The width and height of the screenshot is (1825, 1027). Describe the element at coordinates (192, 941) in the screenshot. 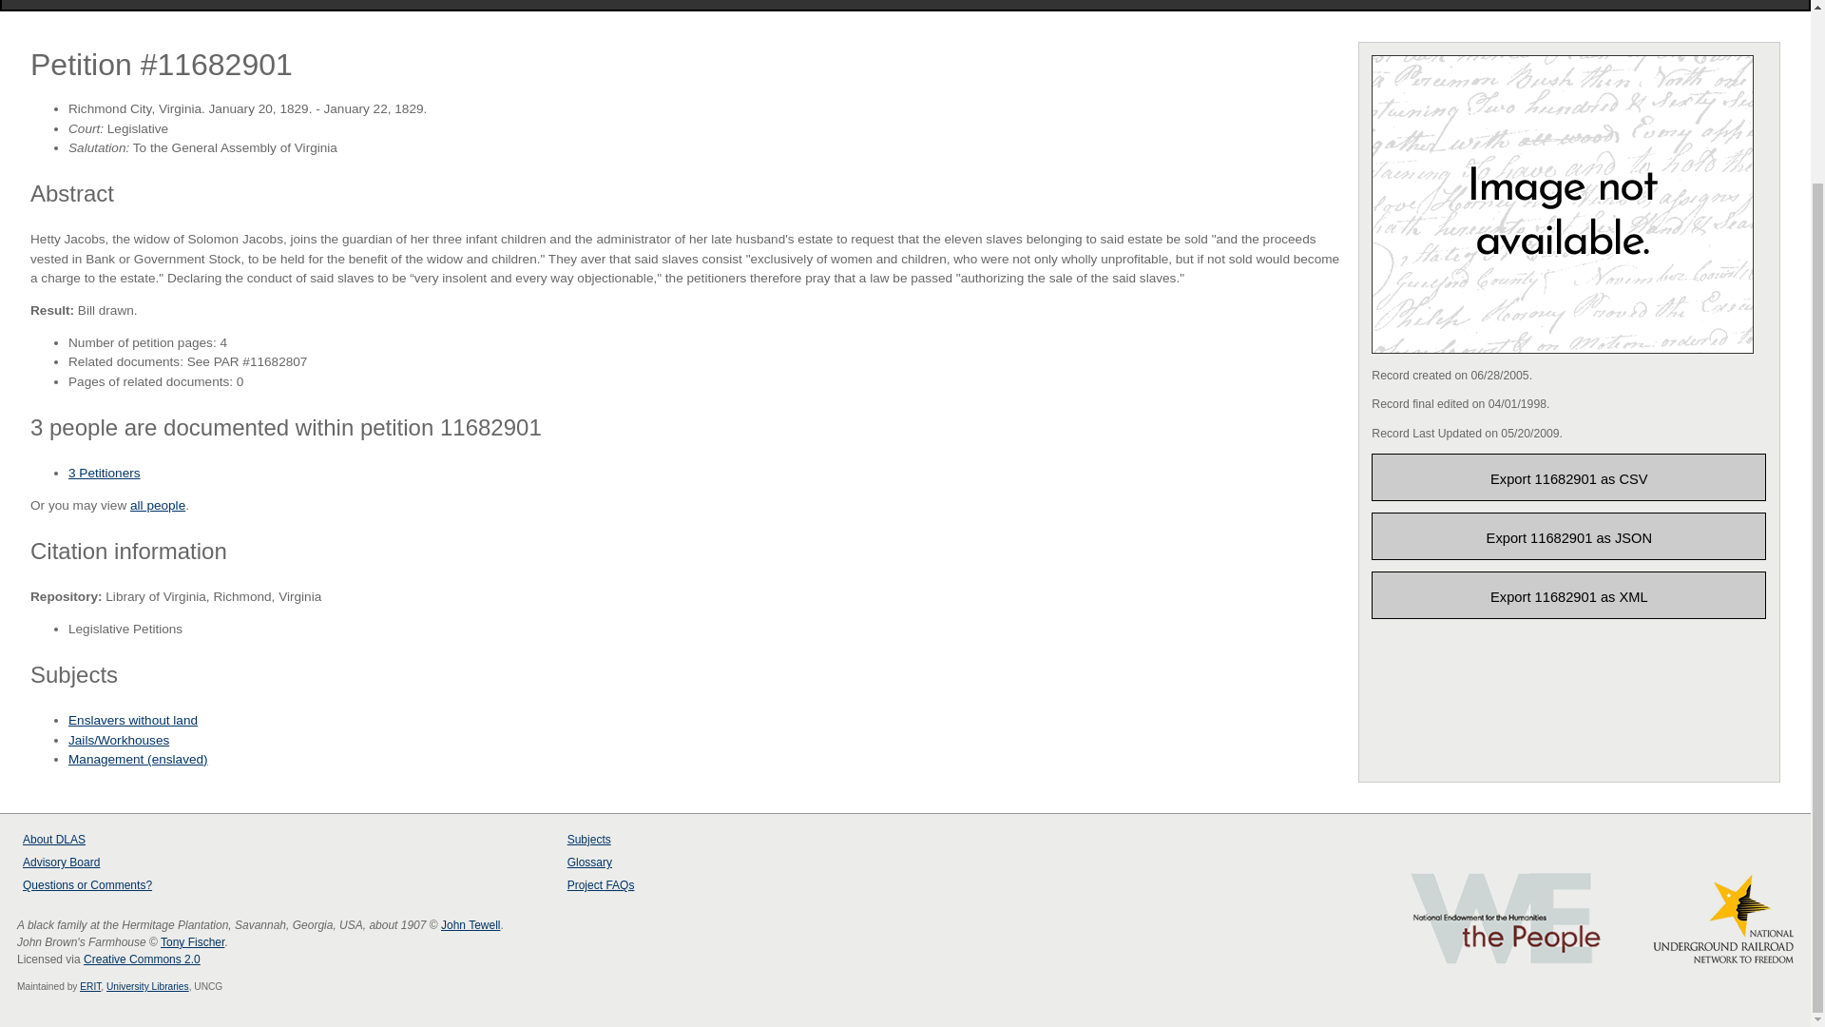

I see `Tony Fischer` at that location.